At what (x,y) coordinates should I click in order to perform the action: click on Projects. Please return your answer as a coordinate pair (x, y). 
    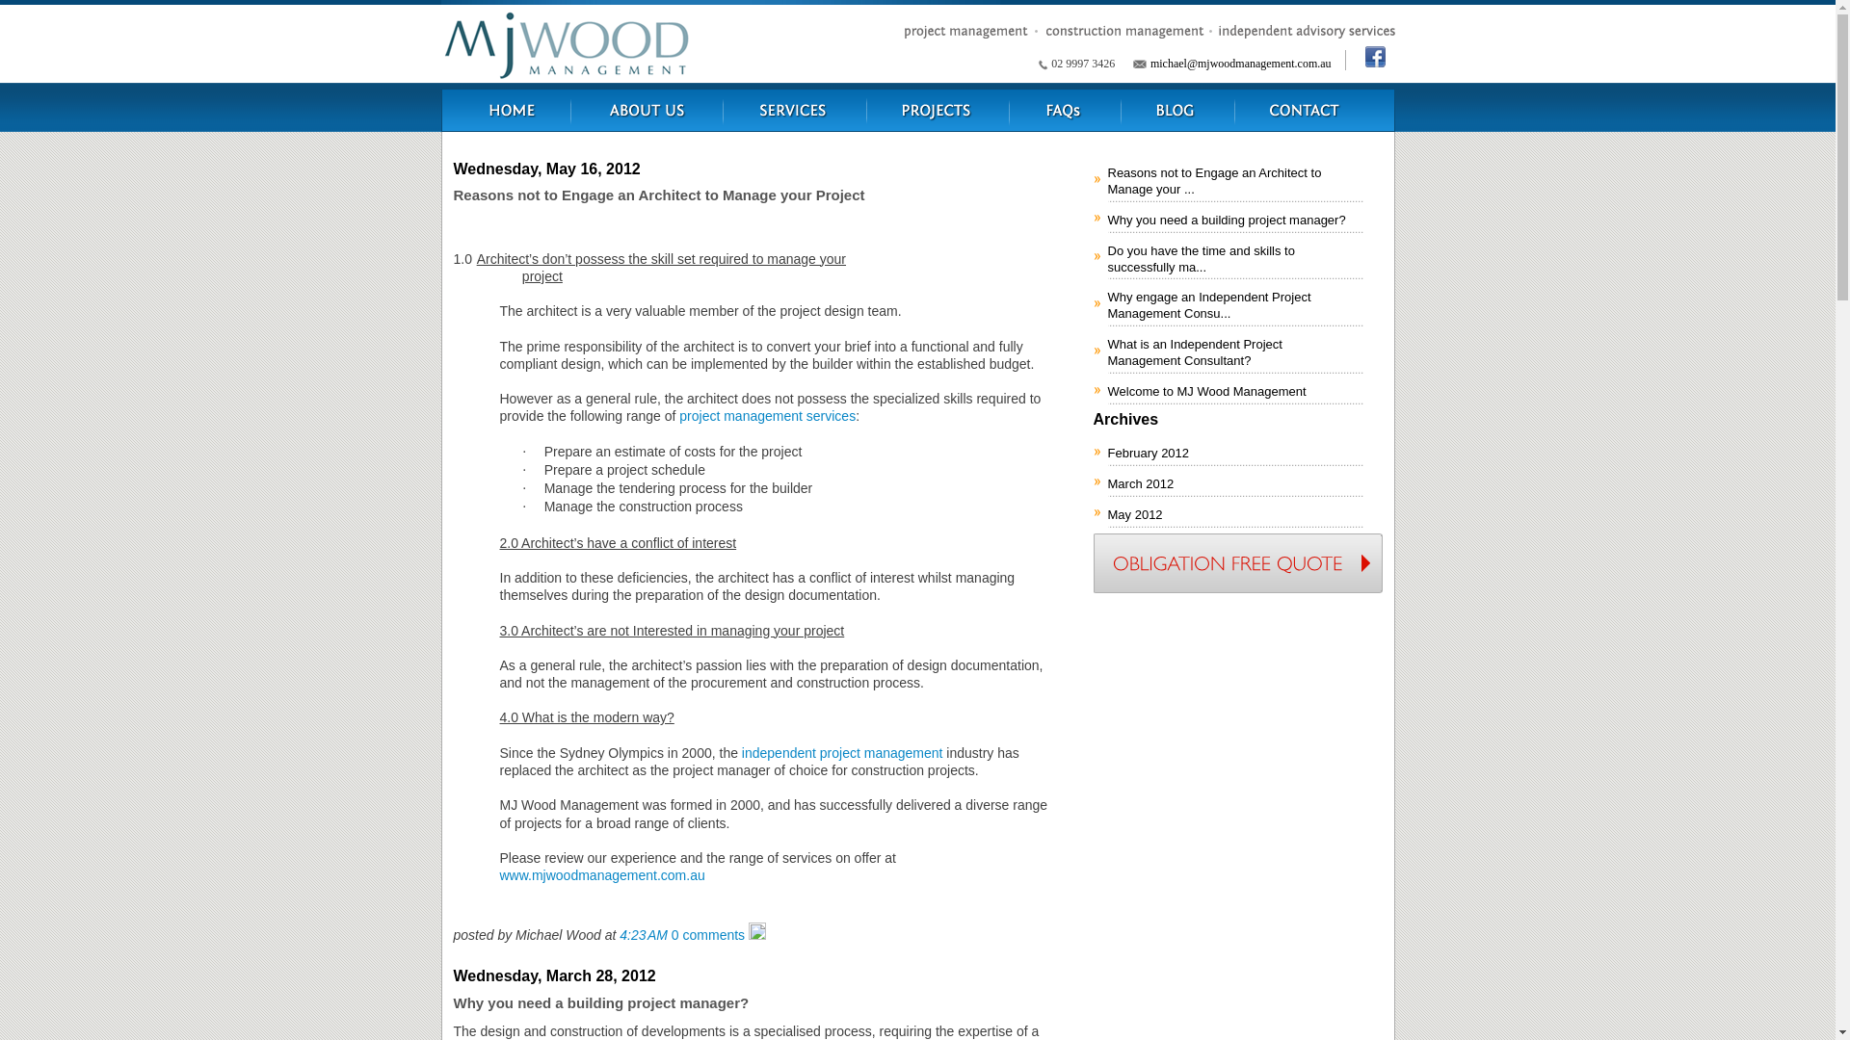
    Looking at the image, I should click on (938, 106).